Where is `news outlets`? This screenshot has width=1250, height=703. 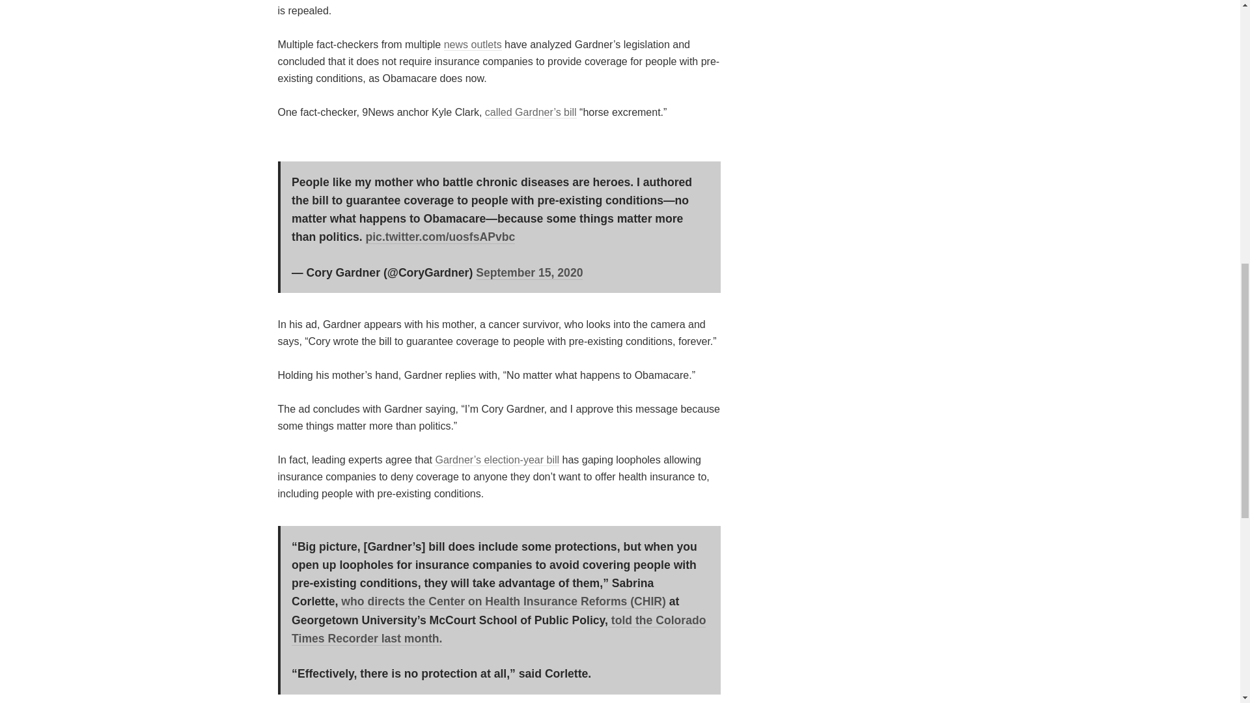 news outlets is located at coordinates (473, 44).